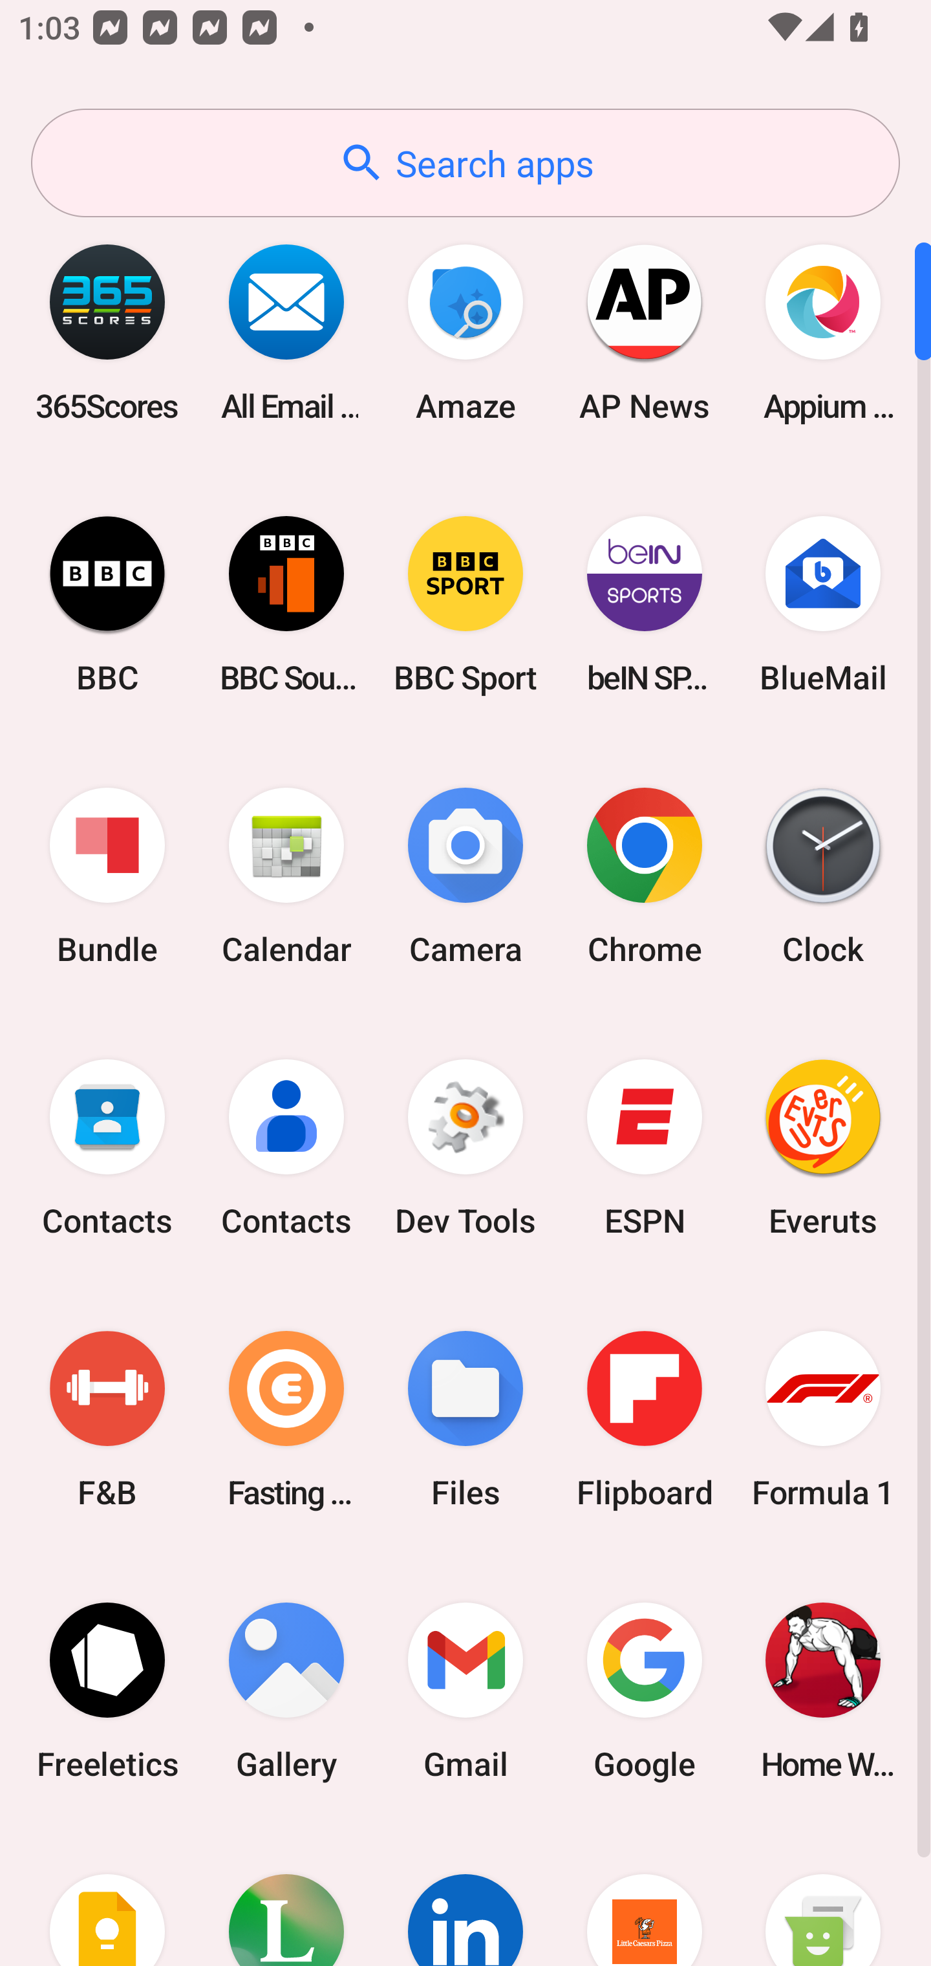  Describe the element at coordinates (107, 604) in the screenshot. I see `BBC` at that location.